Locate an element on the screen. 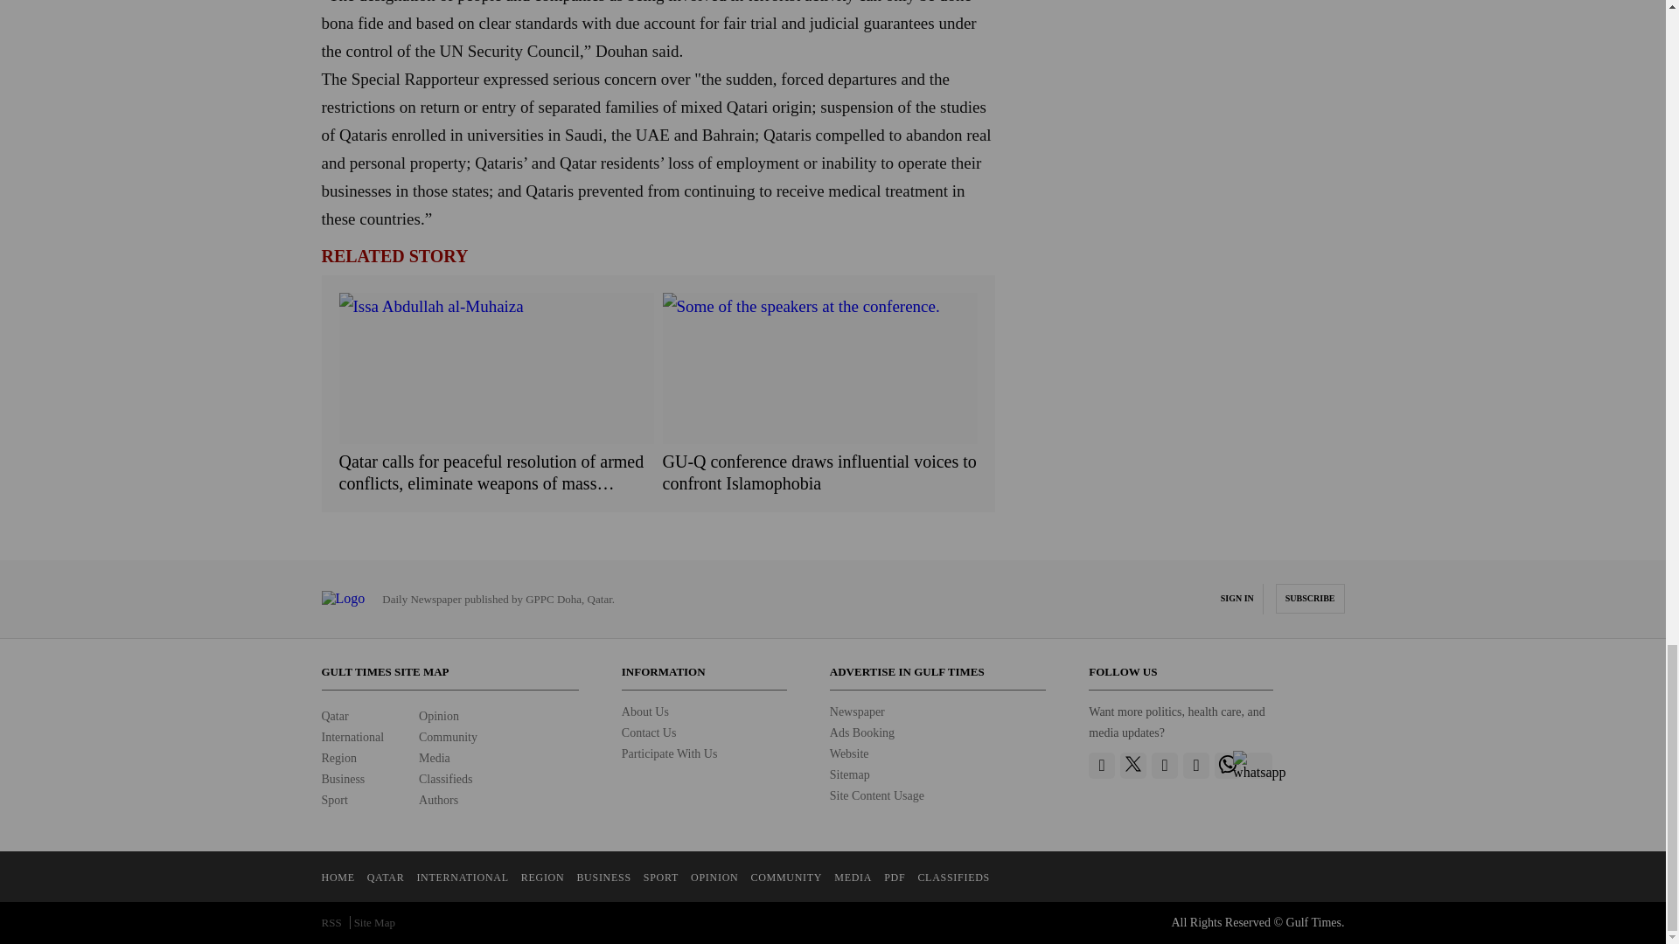  Authors is located at coordinates (438, 801).